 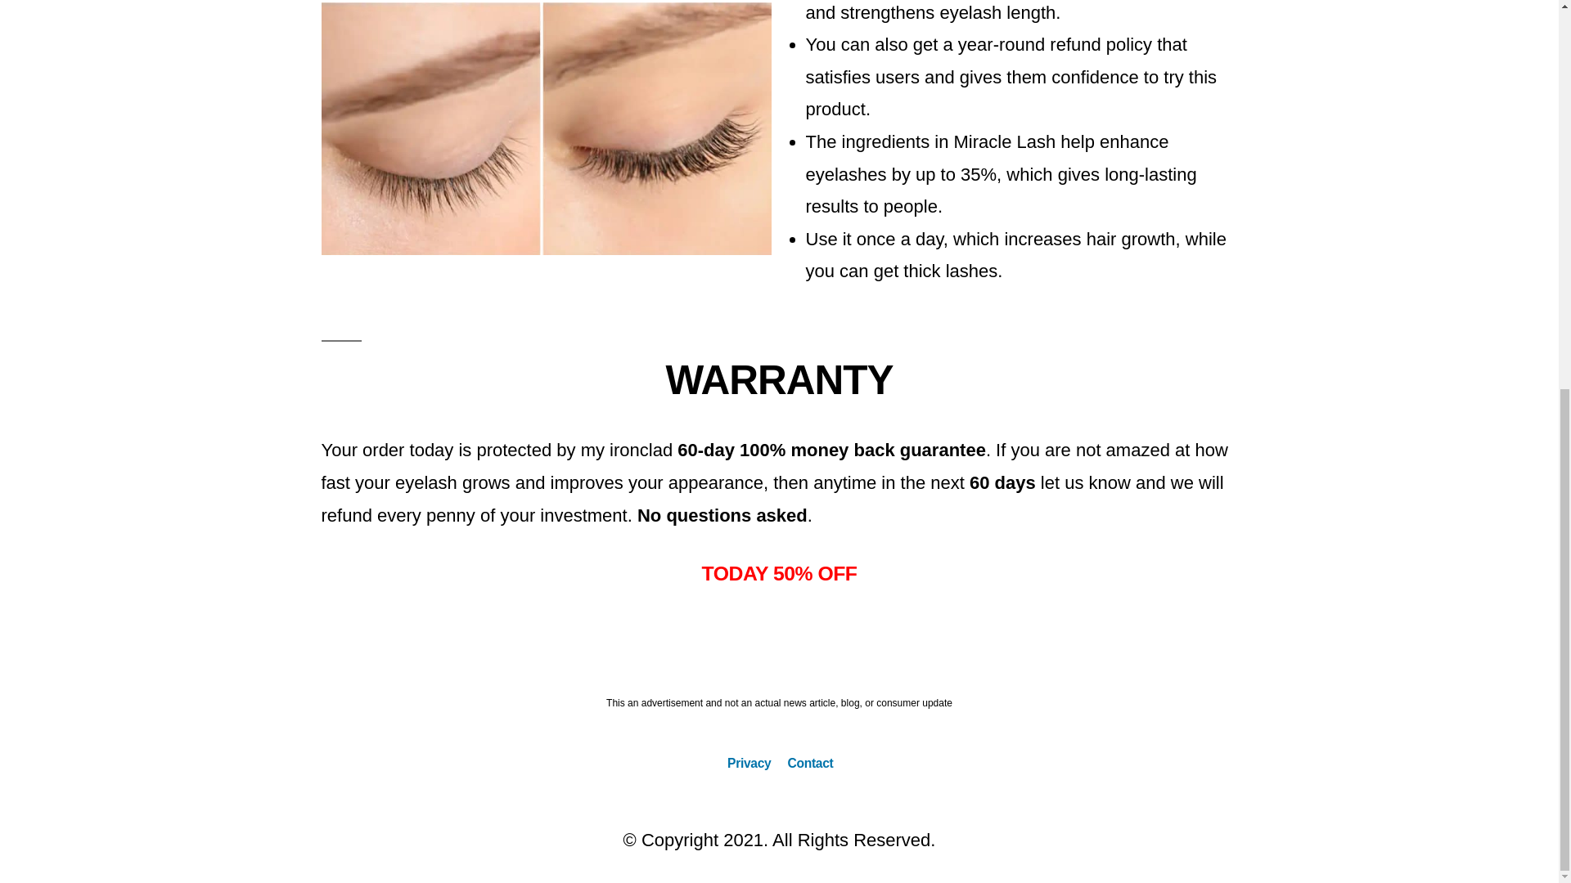 What do you see at coordinates (749, 762) in the screenshot?
I see `Privacy` at bounding box center [749, 762].